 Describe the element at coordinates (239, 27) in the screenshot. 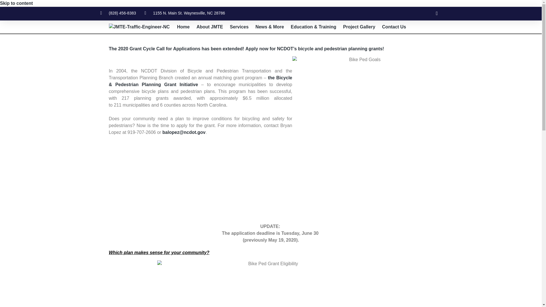

I see `Services` at that location.